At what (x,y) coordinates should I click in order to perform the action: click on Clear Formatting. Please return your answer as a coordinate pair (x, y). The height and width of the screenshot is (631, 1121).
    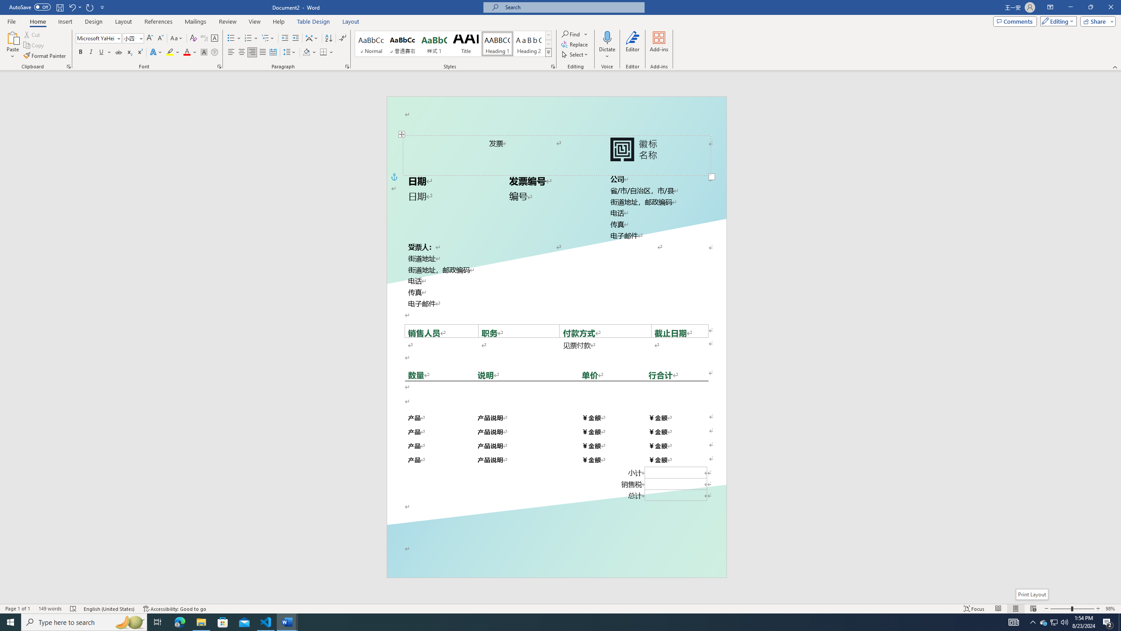
    Looking at the image, I should click on (194, 39).